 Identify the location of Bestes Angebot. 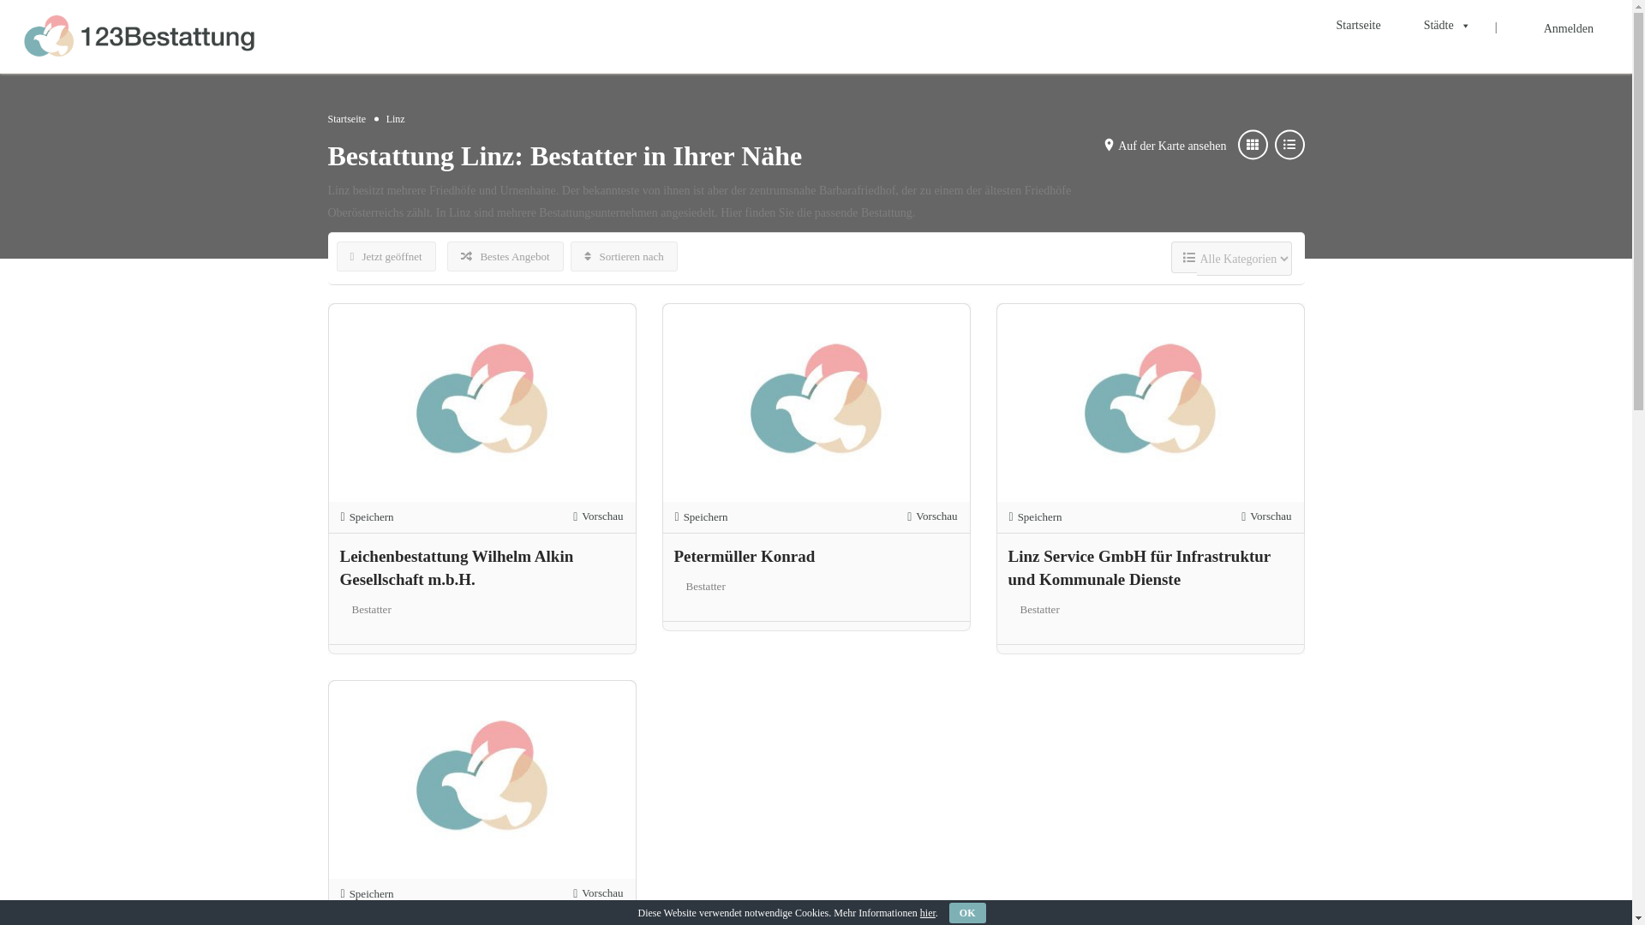
(505, 257).